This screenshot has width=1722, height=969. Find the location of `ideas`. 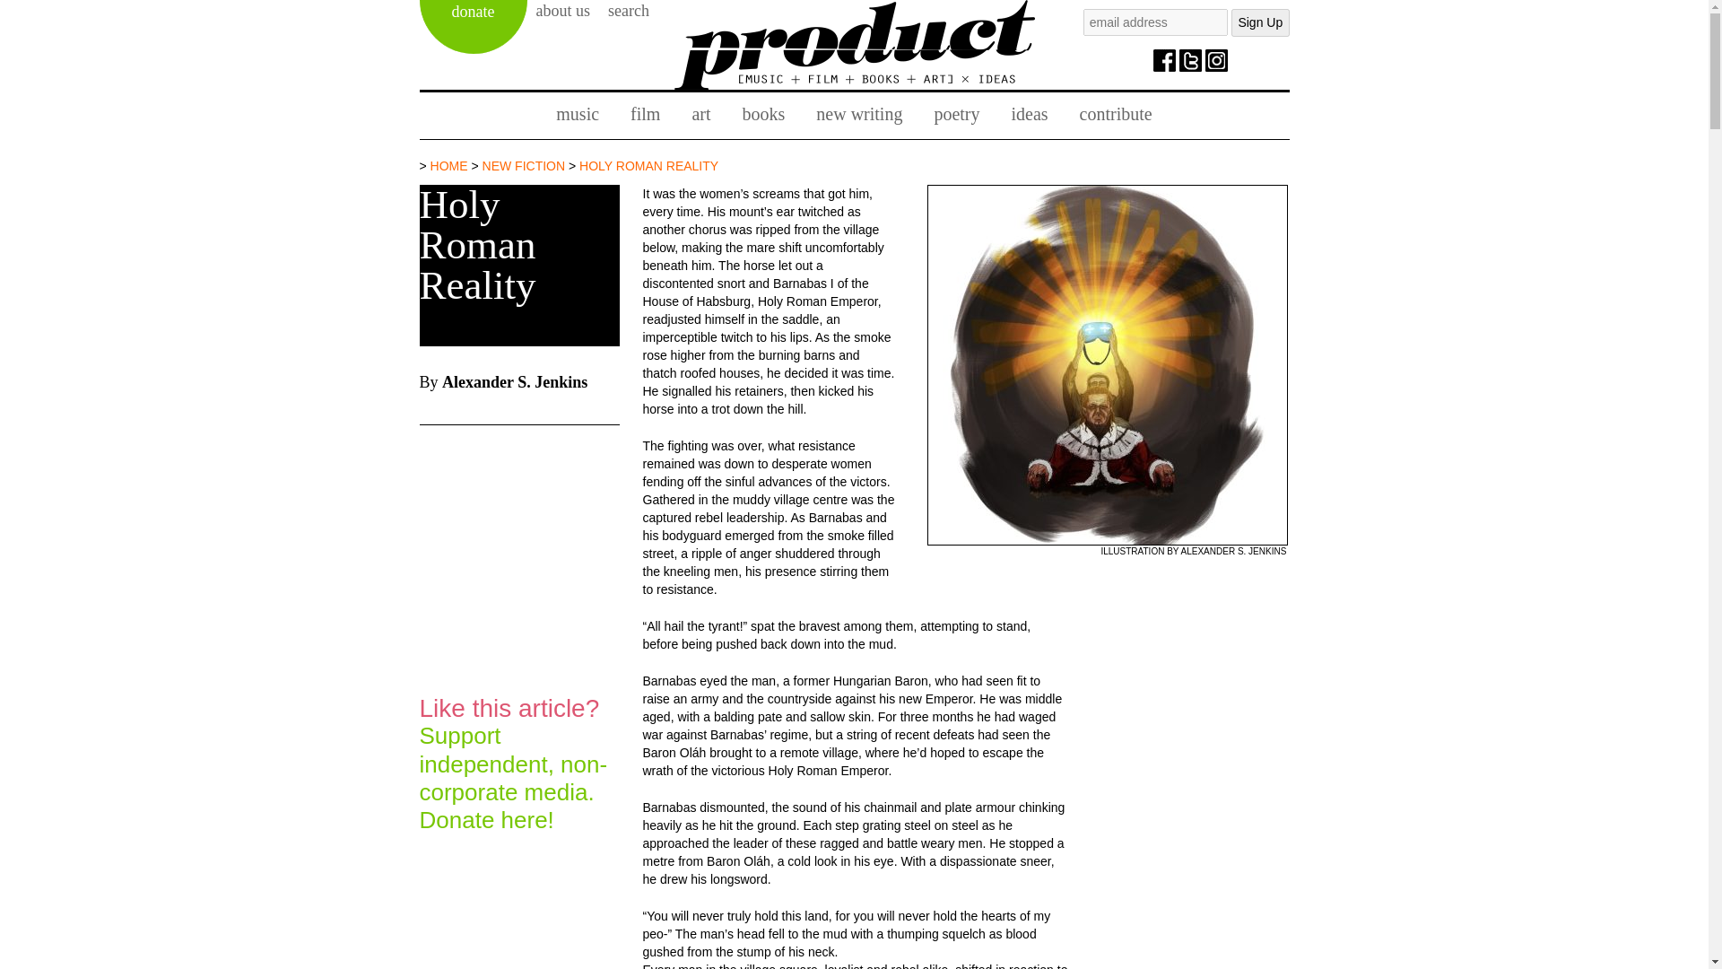

ideas is located at coordinates (1028, 115).